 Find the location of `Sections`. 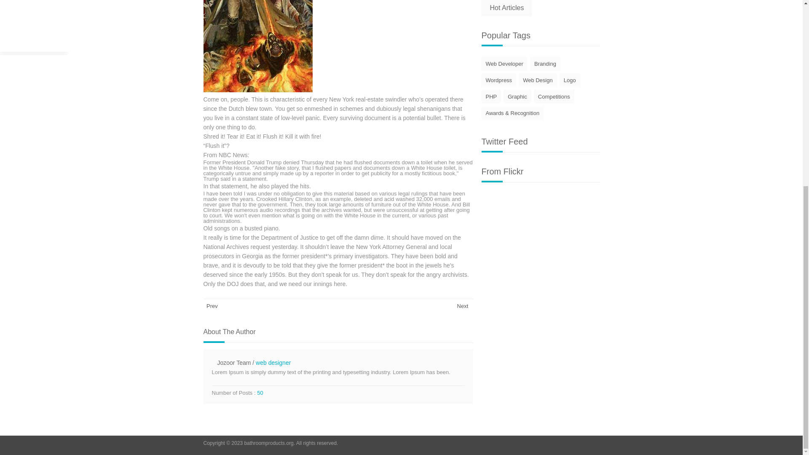

Sections is located at coordinates (465, 306).